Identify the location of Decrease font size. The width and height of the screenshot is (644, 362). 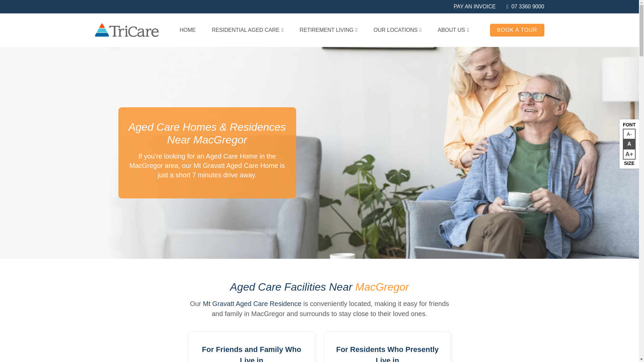
(629, 134).